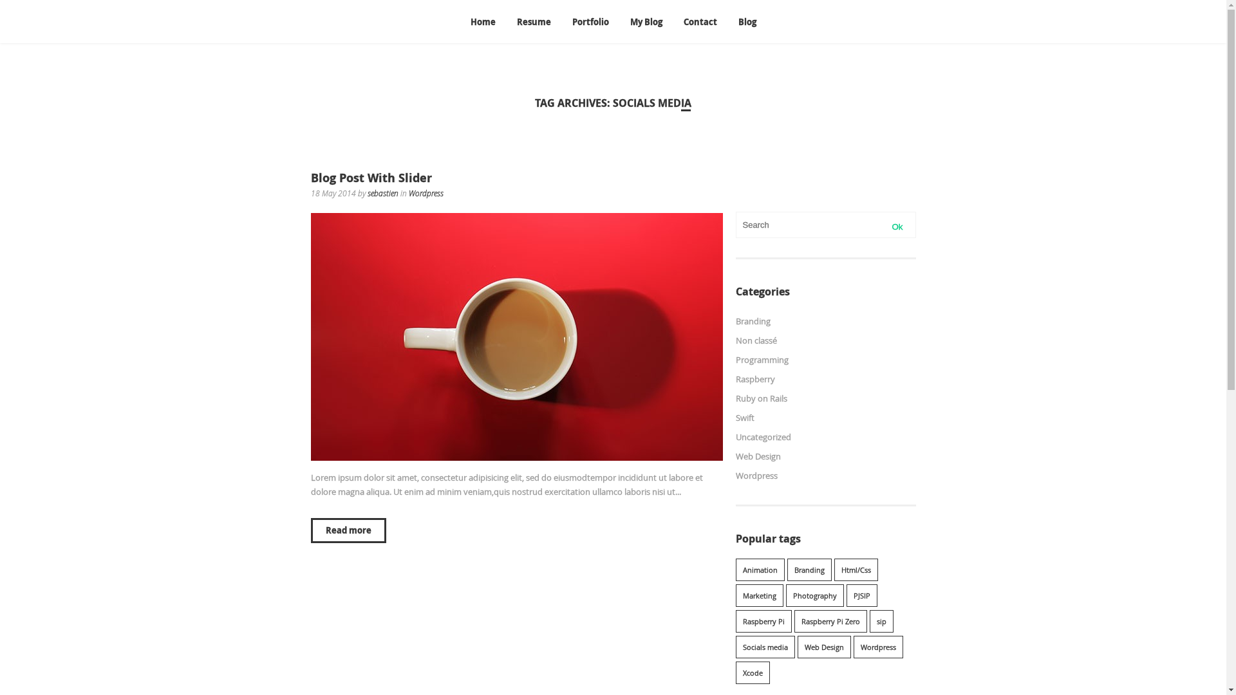 Image resolution: width=1236 pixels, height=695 pixels. What do you see at coordinates (752, 673) in the screenshot?
I see `Xcode` at bounding box center [752, 673].